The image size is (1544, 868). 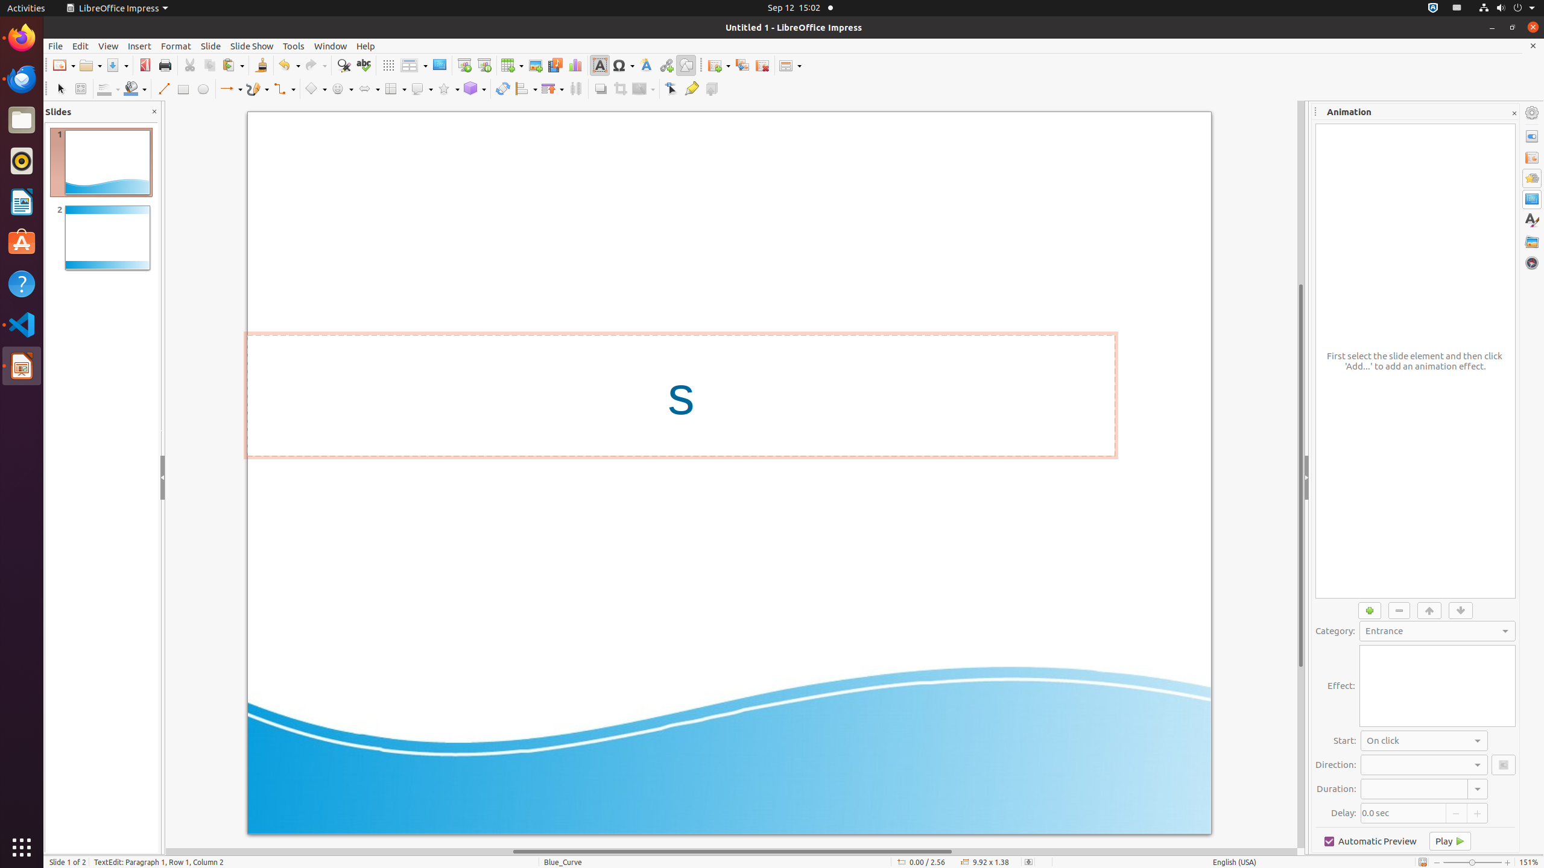 I want to click on Format, so click(x=176, y=46).